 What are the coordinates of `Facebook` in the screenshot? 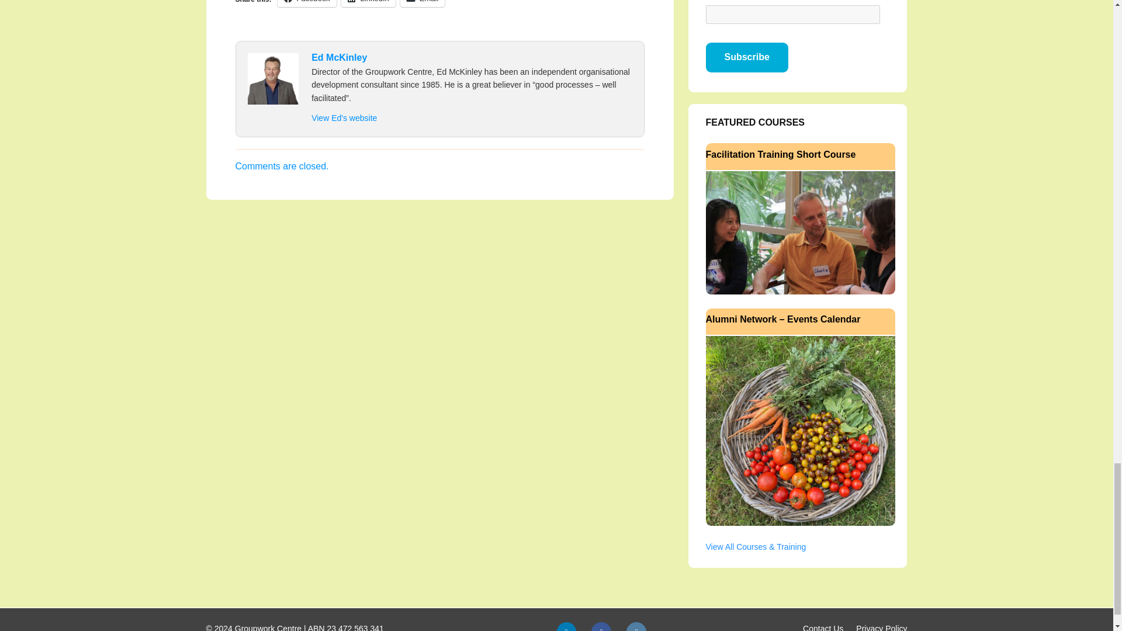 It's located at (601, 626).